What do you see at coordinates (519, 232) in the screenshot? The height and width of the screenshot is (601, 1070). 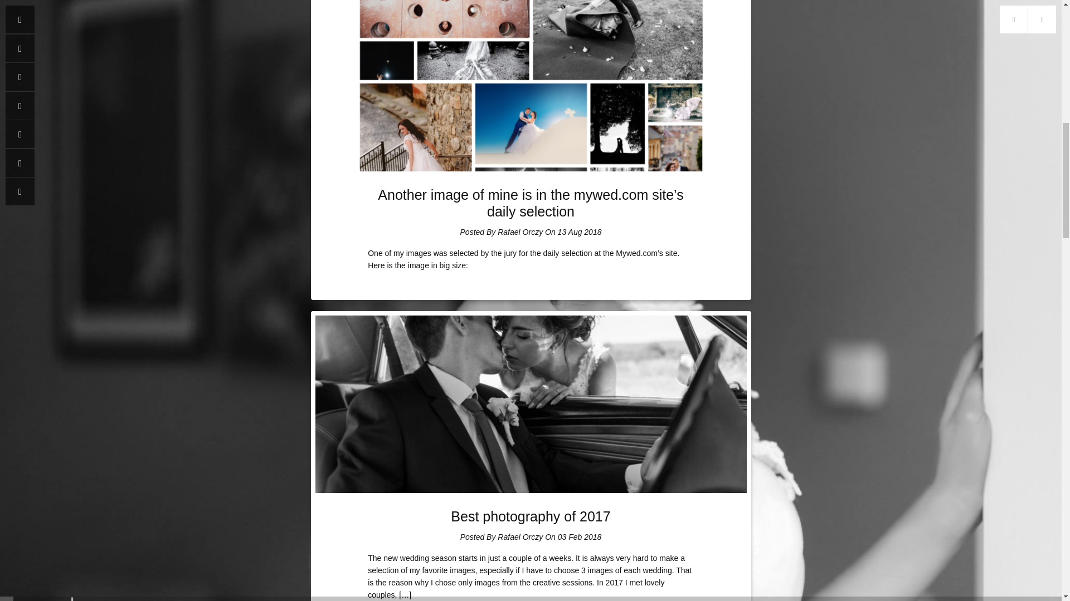 I see `Posts by Rafael Orczy` at bounding box center [519, 232].